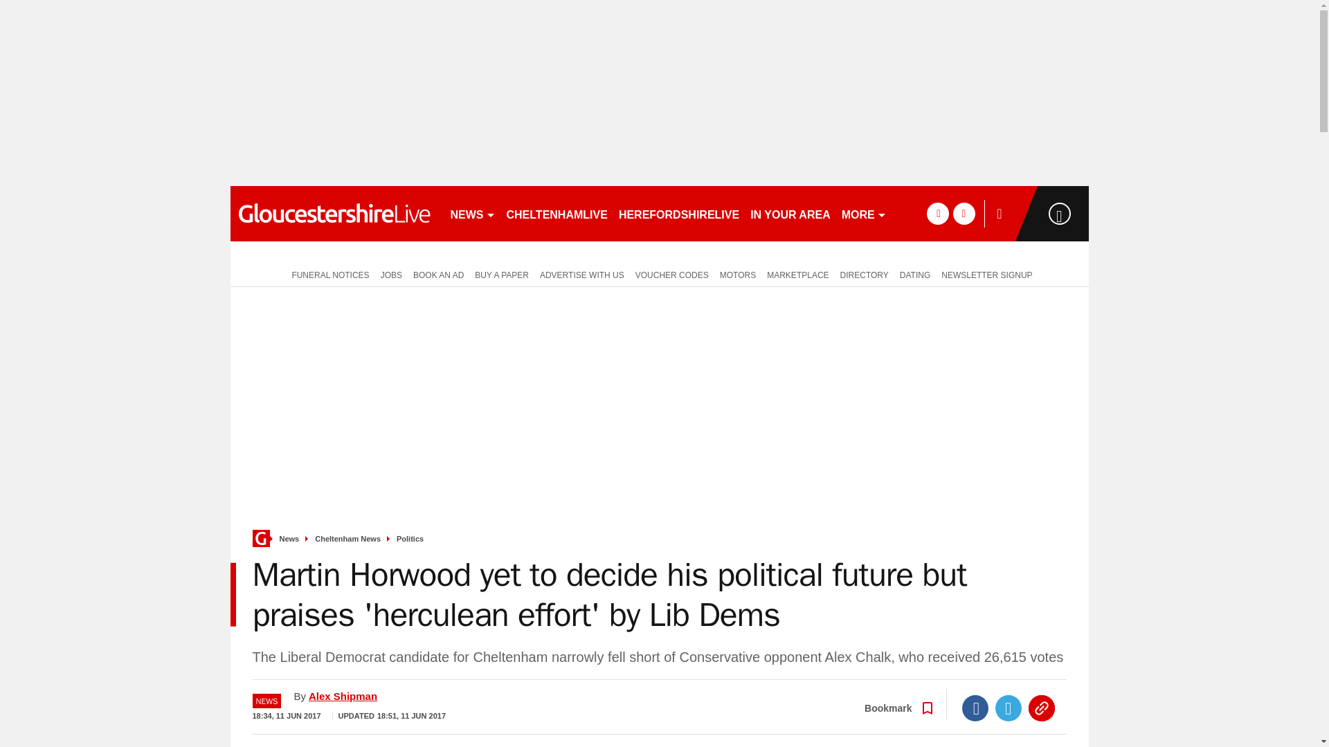 The width and height of the screenshot is (1329, 747). Describe the element at coordinates (964, 213) in the screenshot. I see `twitter` at that location.